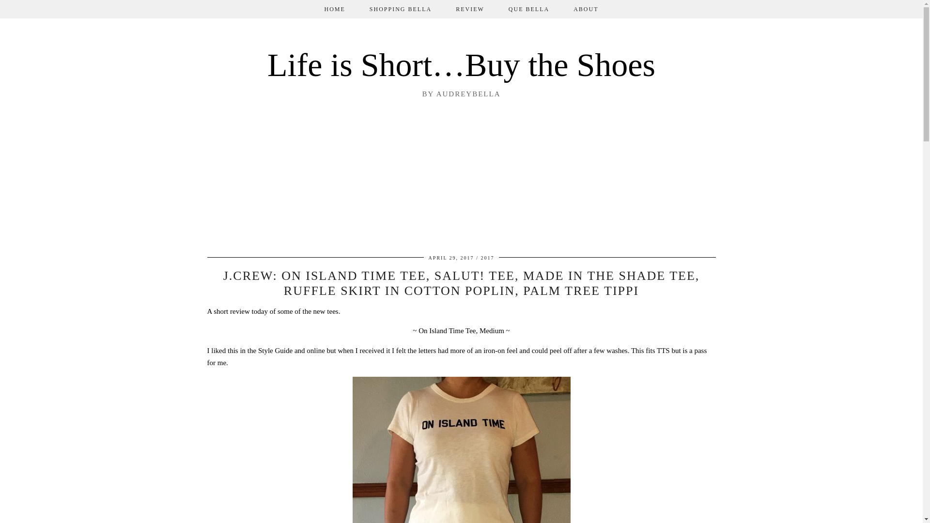 This screenshot has height=523, width=930. What do you see at coordinates (447, 331) in the screenshot?
I see `On Island Time Tee` at bounding box center [447, 331].